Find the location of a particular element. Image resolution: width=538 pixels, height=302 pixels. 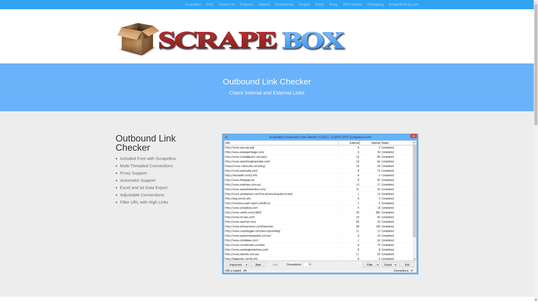

Addons is located at coordinates (264, 6).